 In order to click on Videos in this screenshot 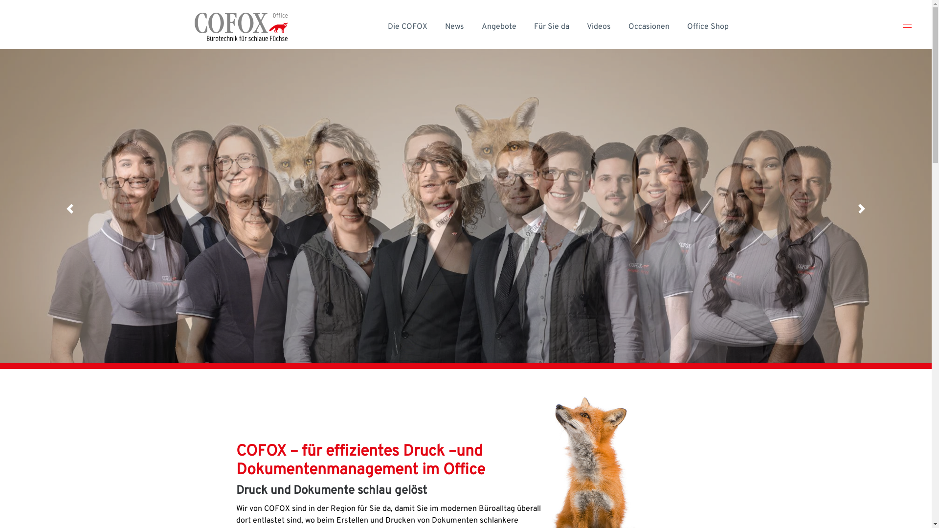, I will do `click(599, 27)`.